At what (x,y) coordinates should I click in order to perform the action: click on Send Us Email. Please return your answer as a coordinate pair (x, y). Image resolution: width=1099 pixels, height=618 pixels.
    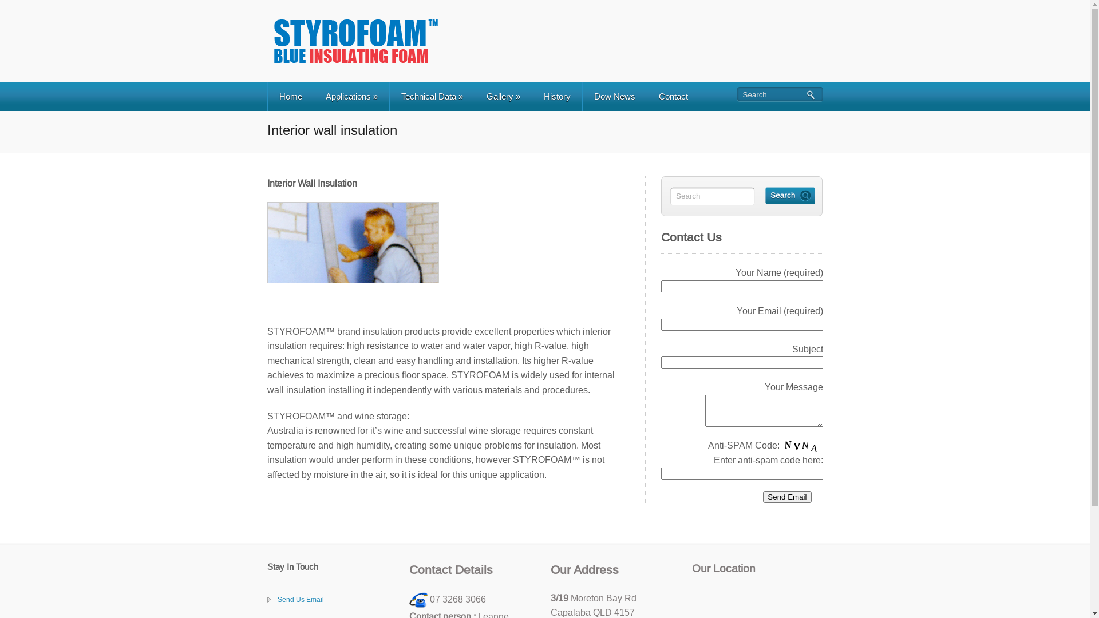
    Looking at the image, I should click on (301, 600).